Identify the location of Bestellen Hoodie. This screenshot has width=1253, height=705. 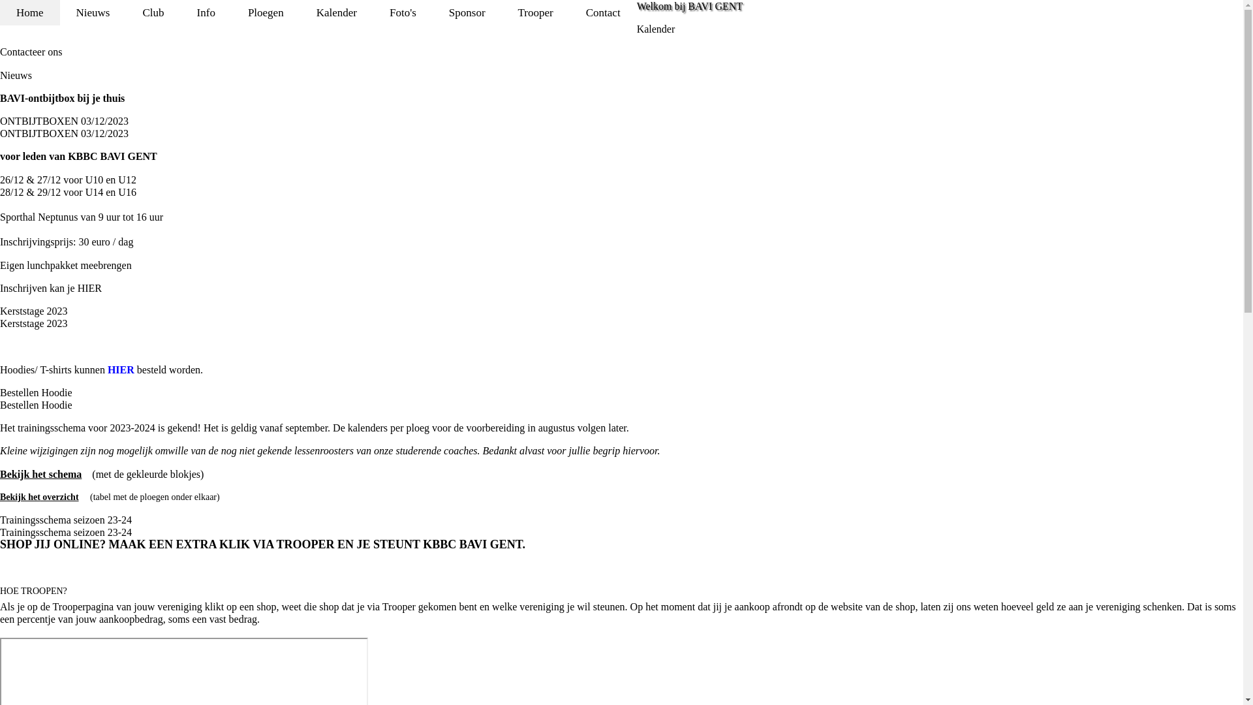
(37, 405).